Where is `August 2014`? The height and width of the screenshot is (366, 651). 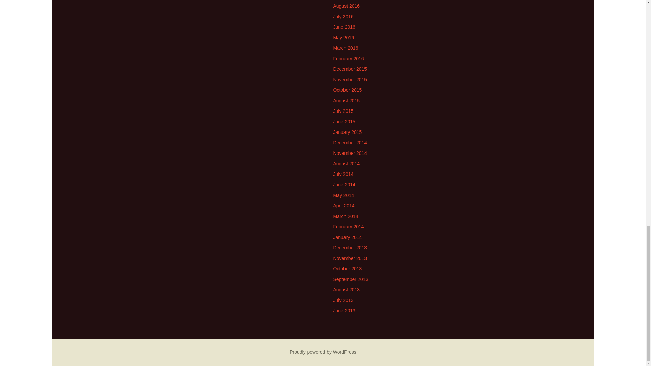
August 2014 is located at coordinates (346, 164).